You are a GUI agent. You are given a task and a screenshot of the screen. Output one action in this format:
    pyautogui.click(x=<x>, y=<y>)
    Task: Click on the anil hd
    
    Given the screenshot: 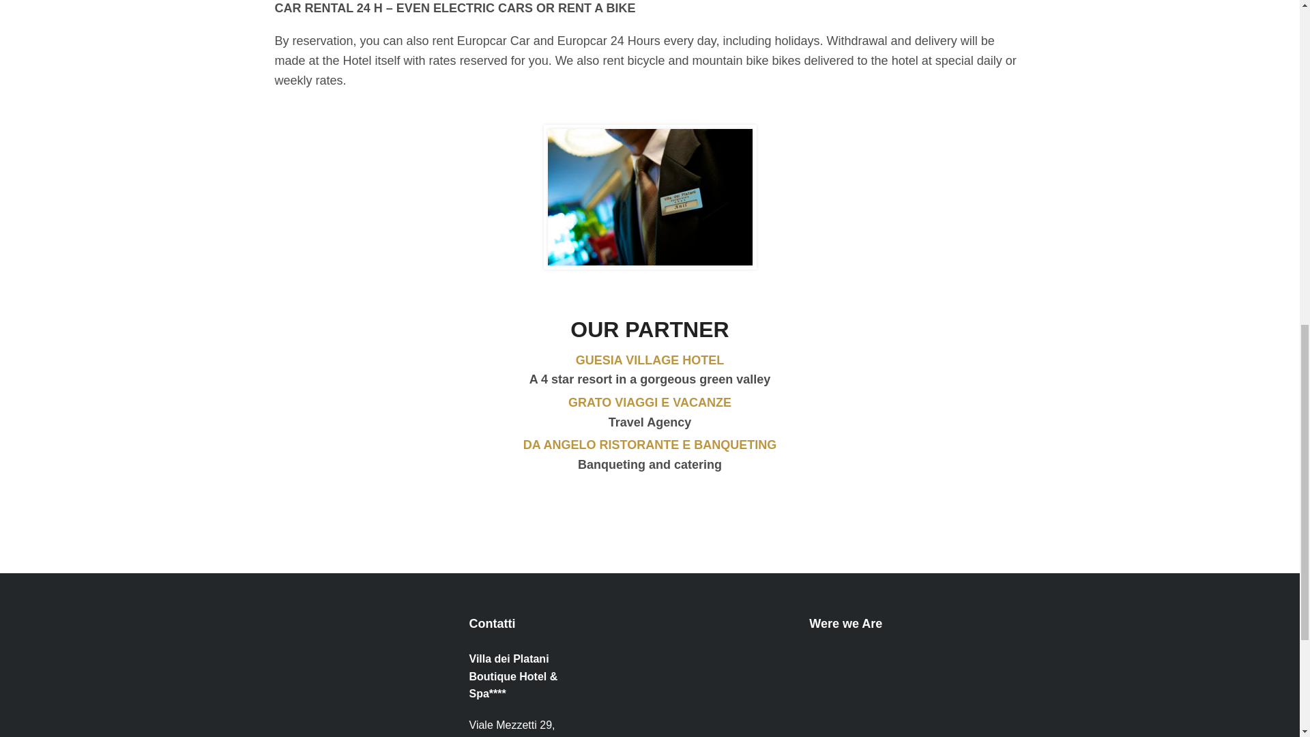 What is the action you would take?
    pyautogui.click(x=650, y=197)
    